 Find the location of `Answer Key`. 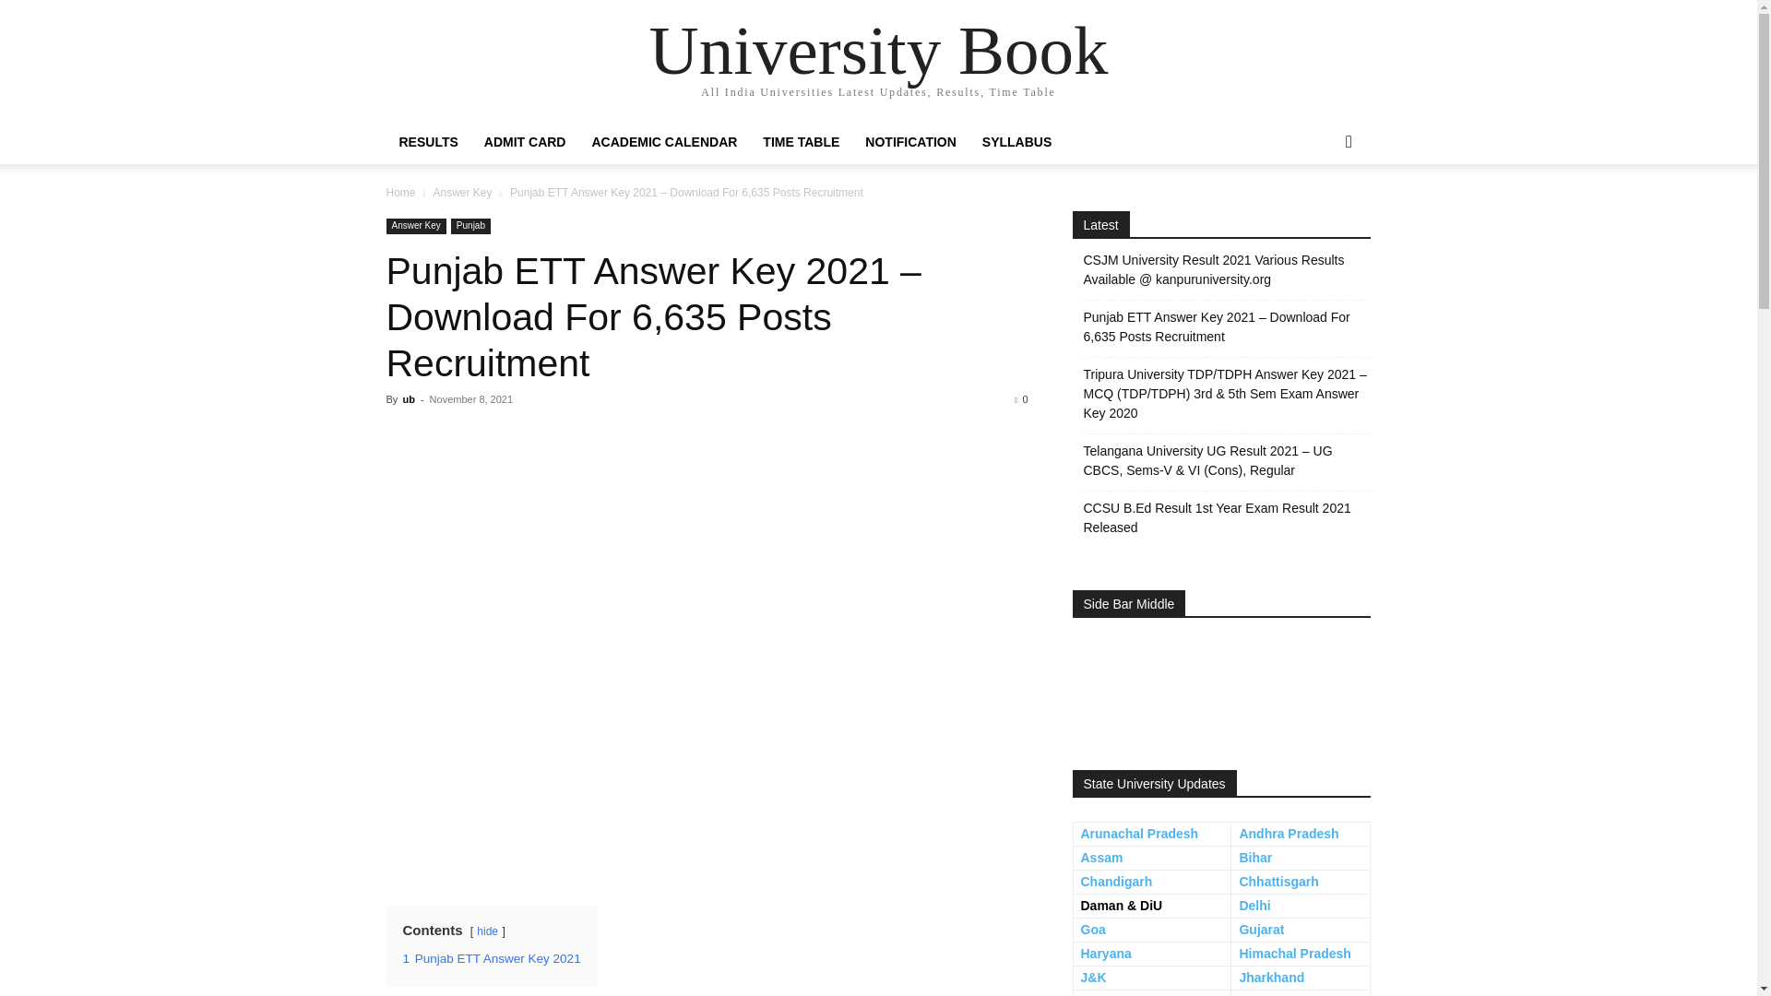

Answer Key is located at coordinates (461, 192).